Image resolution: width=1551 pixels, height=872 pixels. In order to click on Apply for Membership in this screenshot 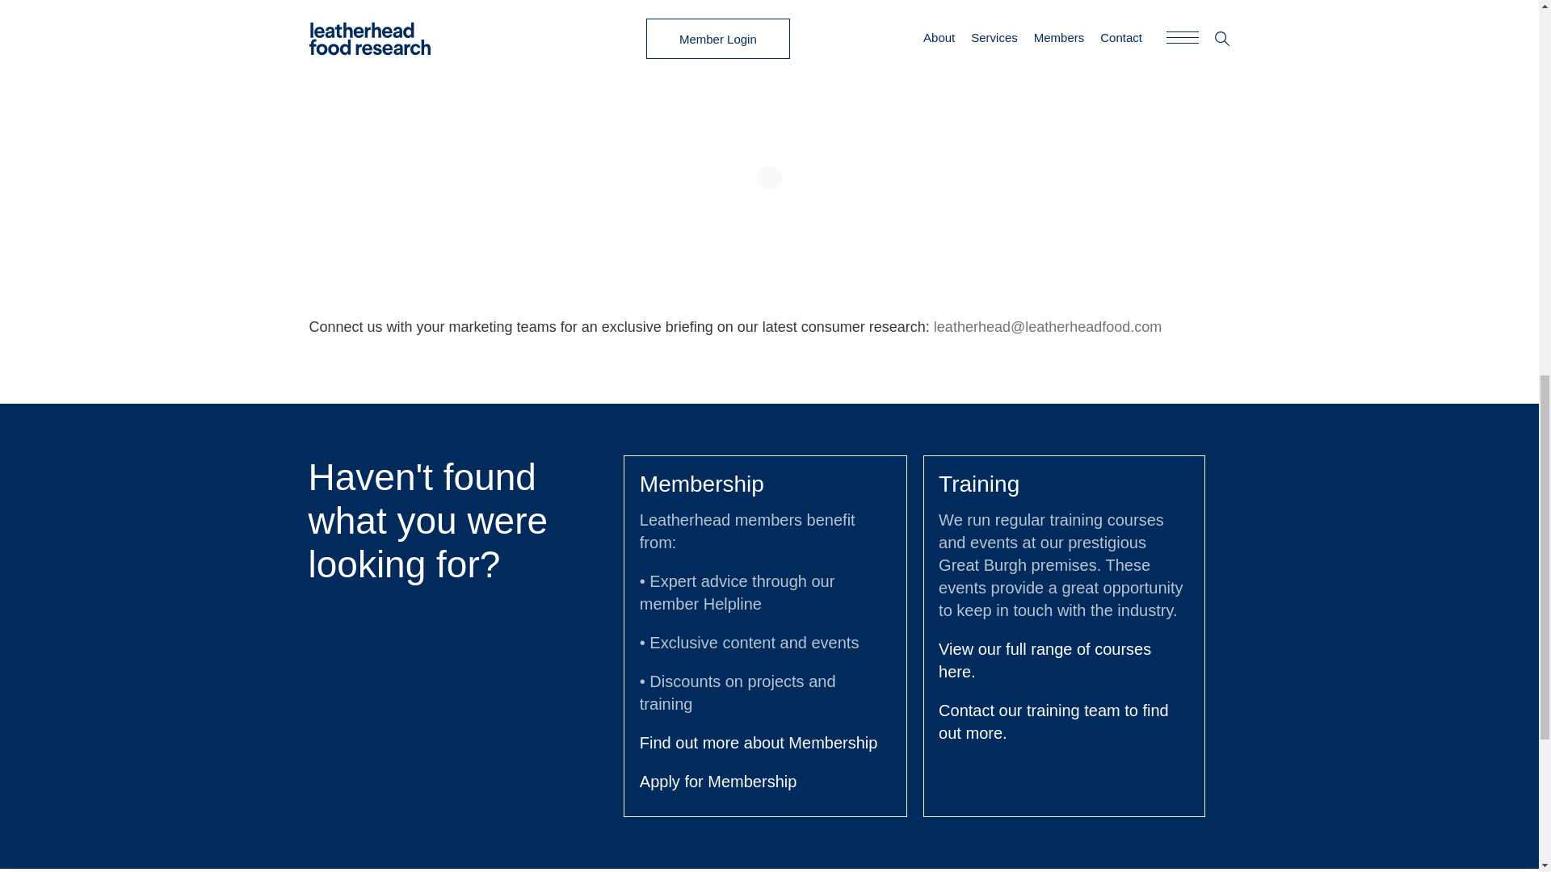, I will do `click(717, 781)`.